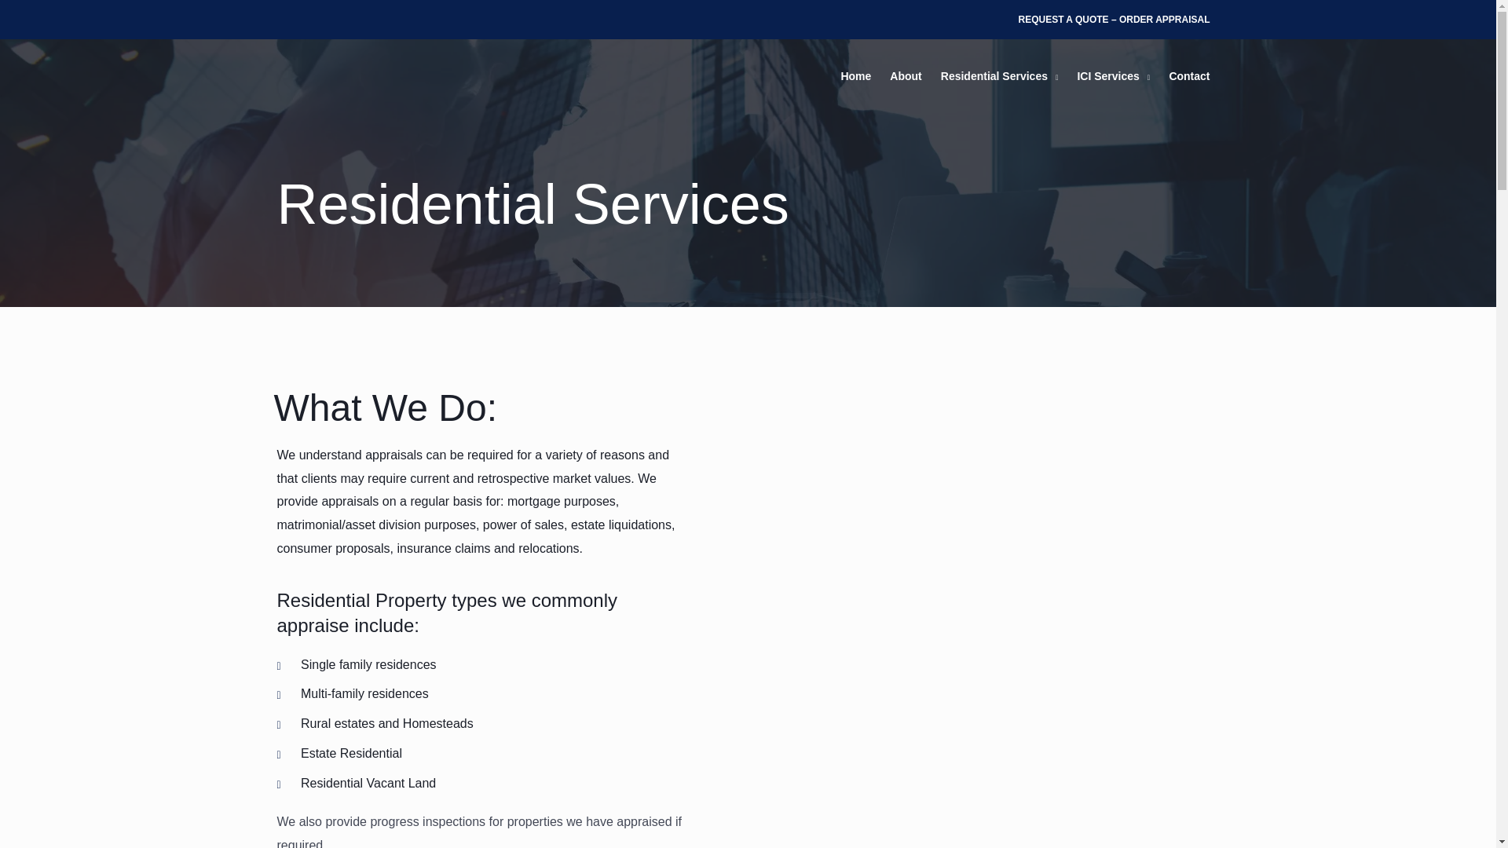 Image resolution: width=1508 pixels, height=848 pixels. I want to click on Contact, so click(1189, 75).